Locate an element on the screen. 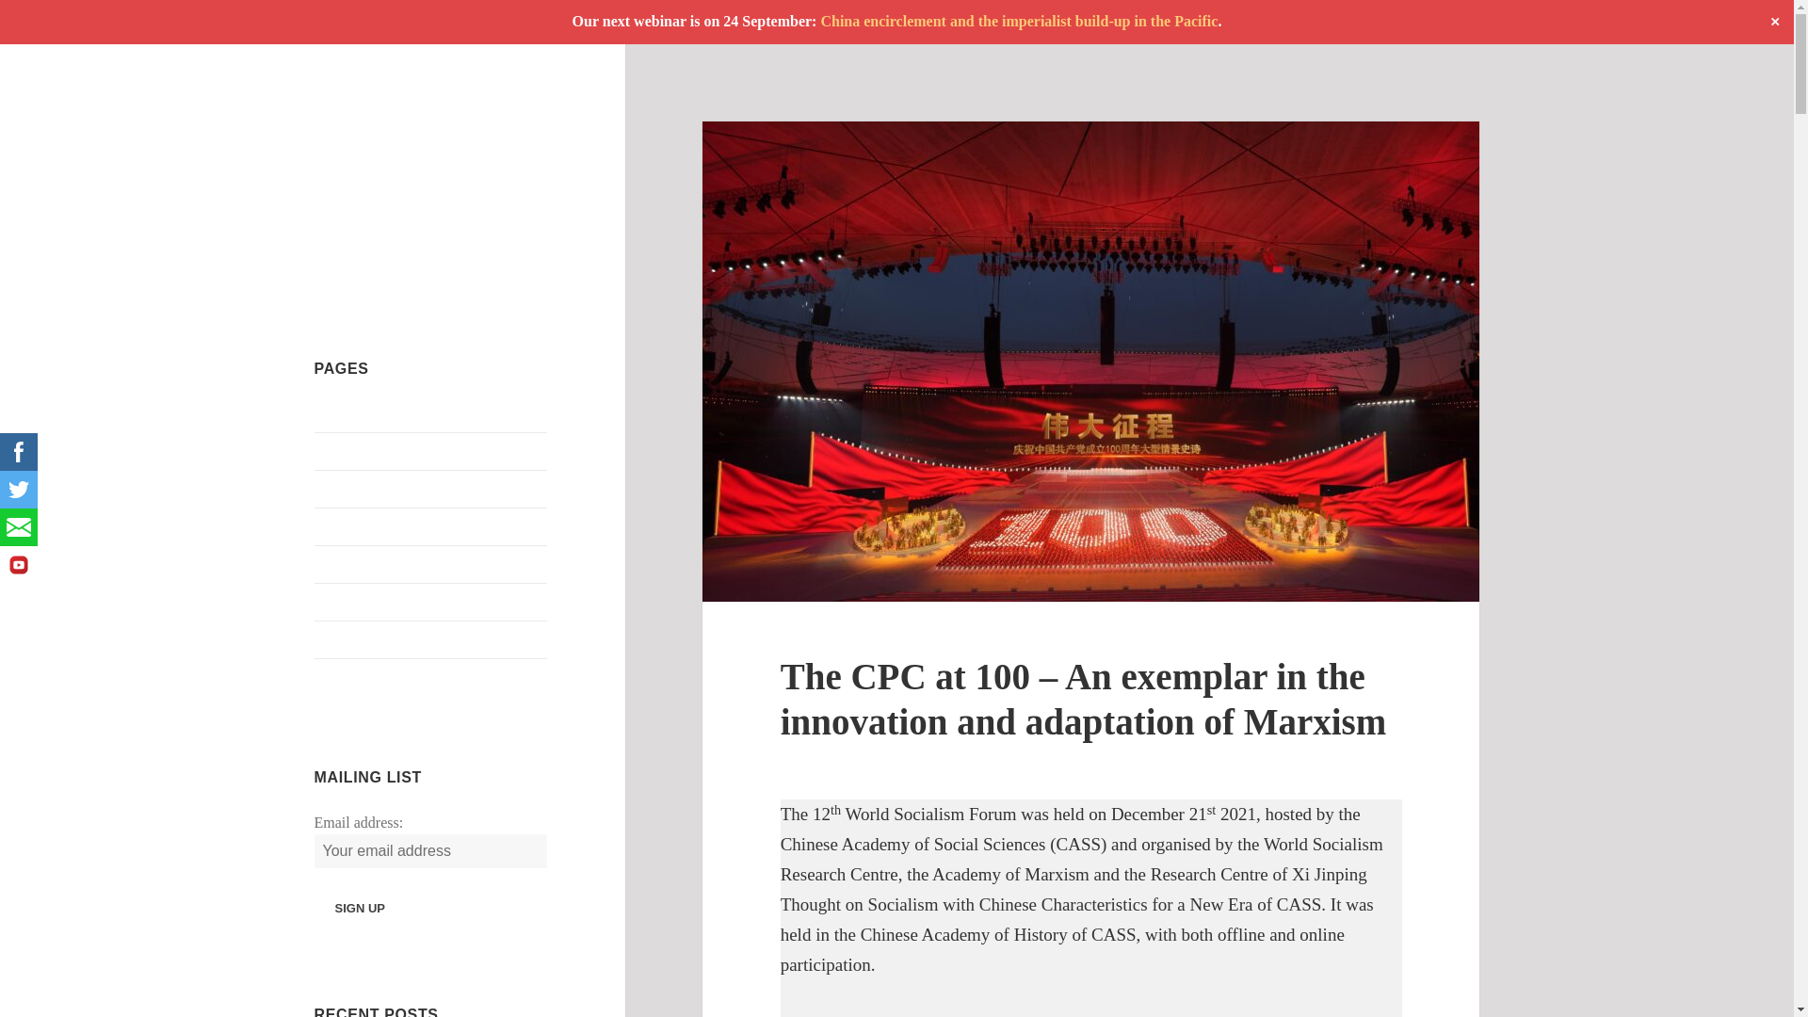  About Friends of Socialist China is located at coordinates (414, 413).